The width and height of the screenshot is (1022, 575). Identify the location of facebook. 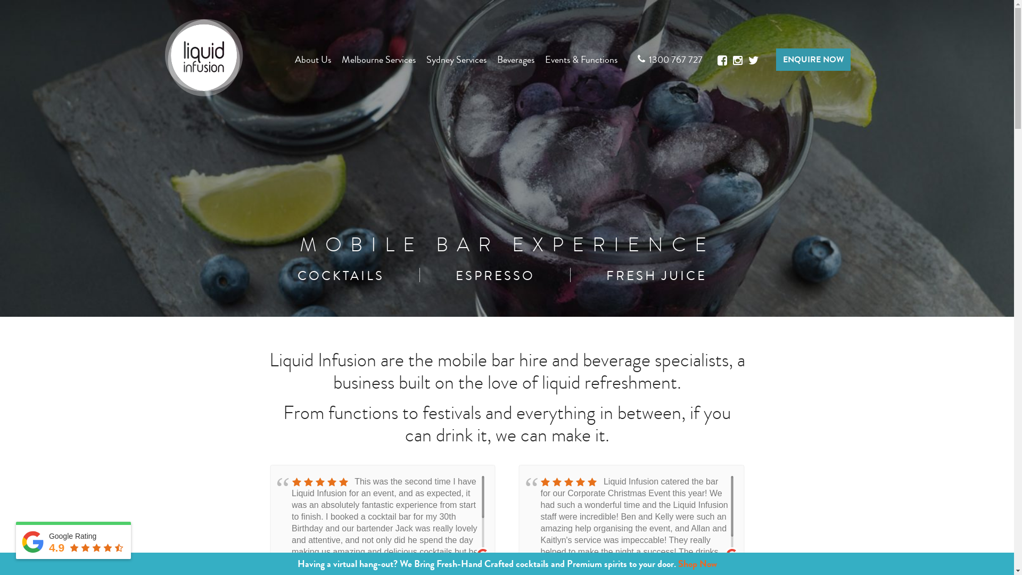
(723, 61).